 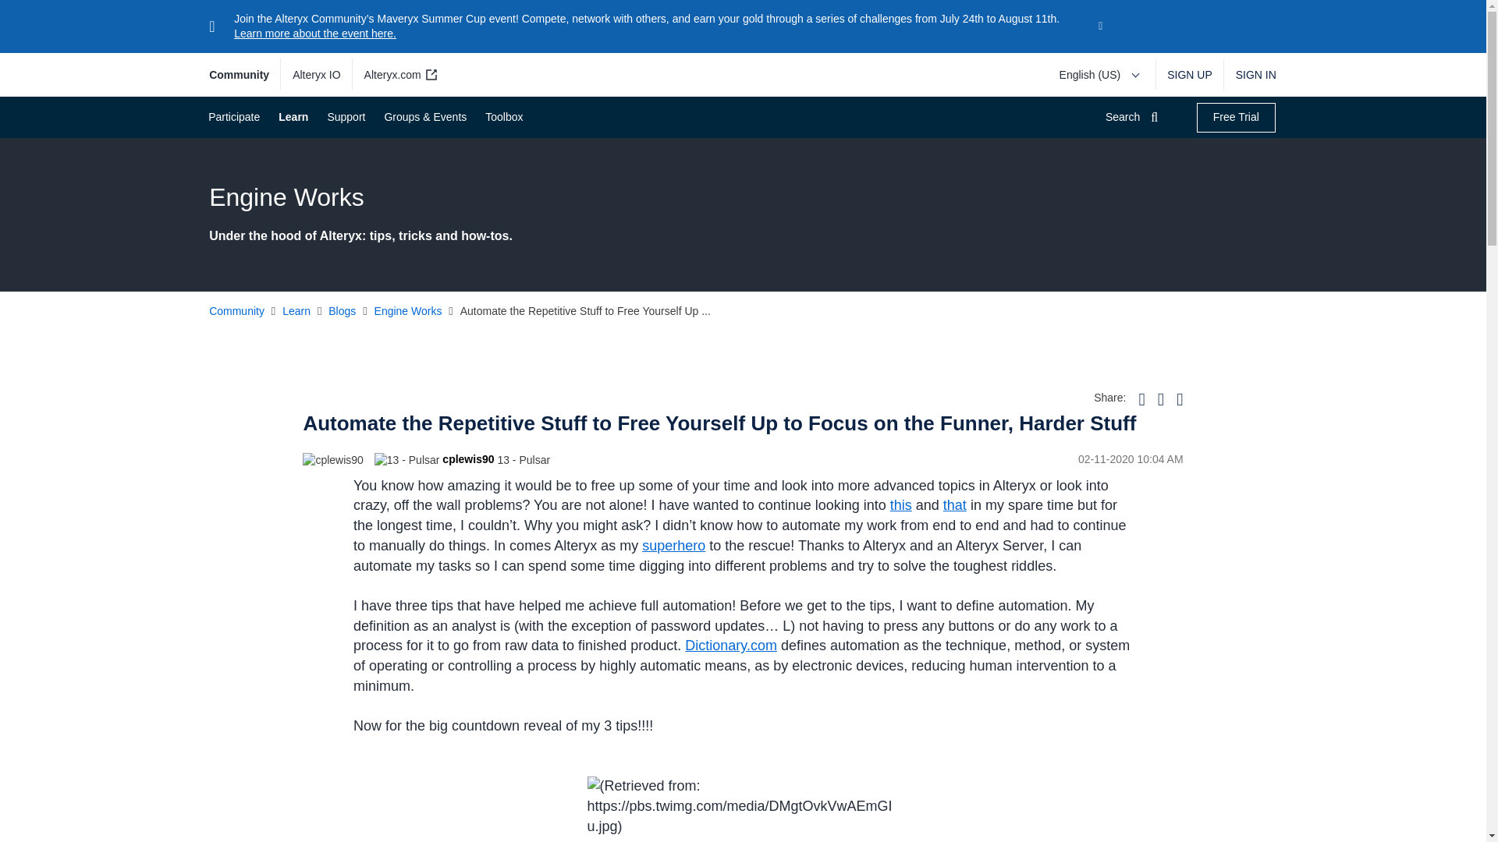 I want to click on Learn, so click(x=292, y=117).